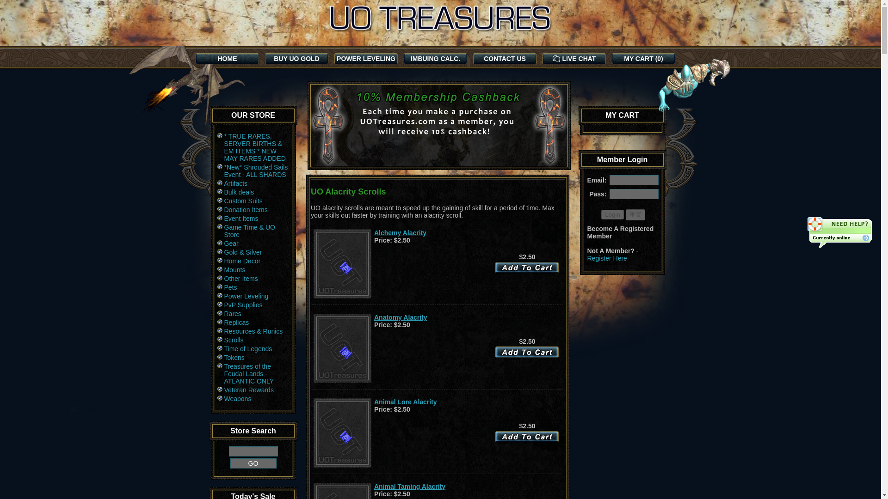 The height and width of the screenshot is (499, 888). Describe the element at coordinates (254, 211) in the screenshot. I see `Donation Items` at that location.